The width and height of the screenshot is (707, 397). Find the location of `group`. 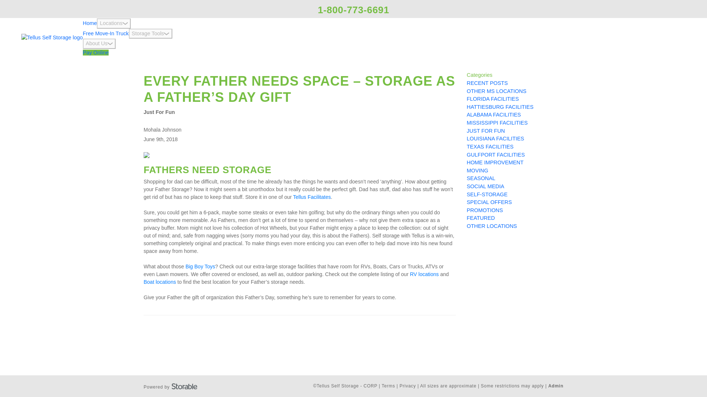

group is located at coordinates (166, 34).